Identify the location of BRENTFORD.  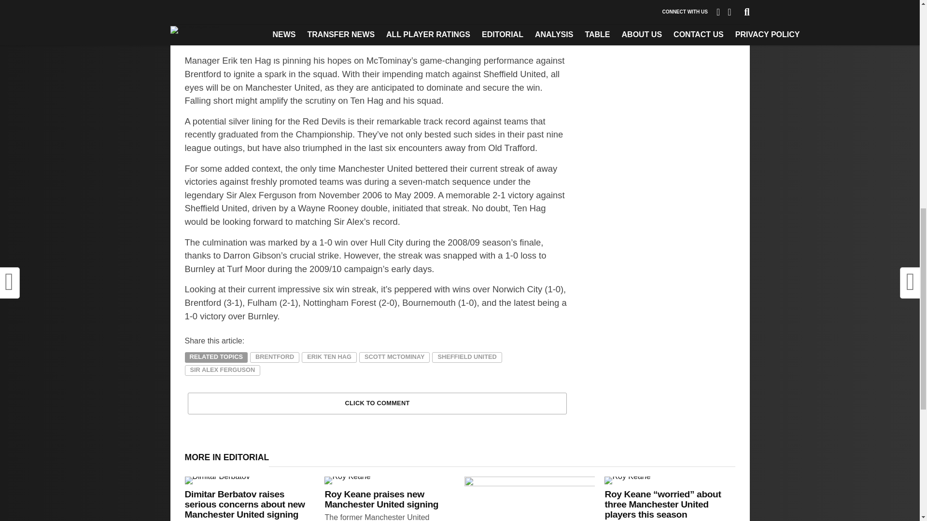
(275, 357).